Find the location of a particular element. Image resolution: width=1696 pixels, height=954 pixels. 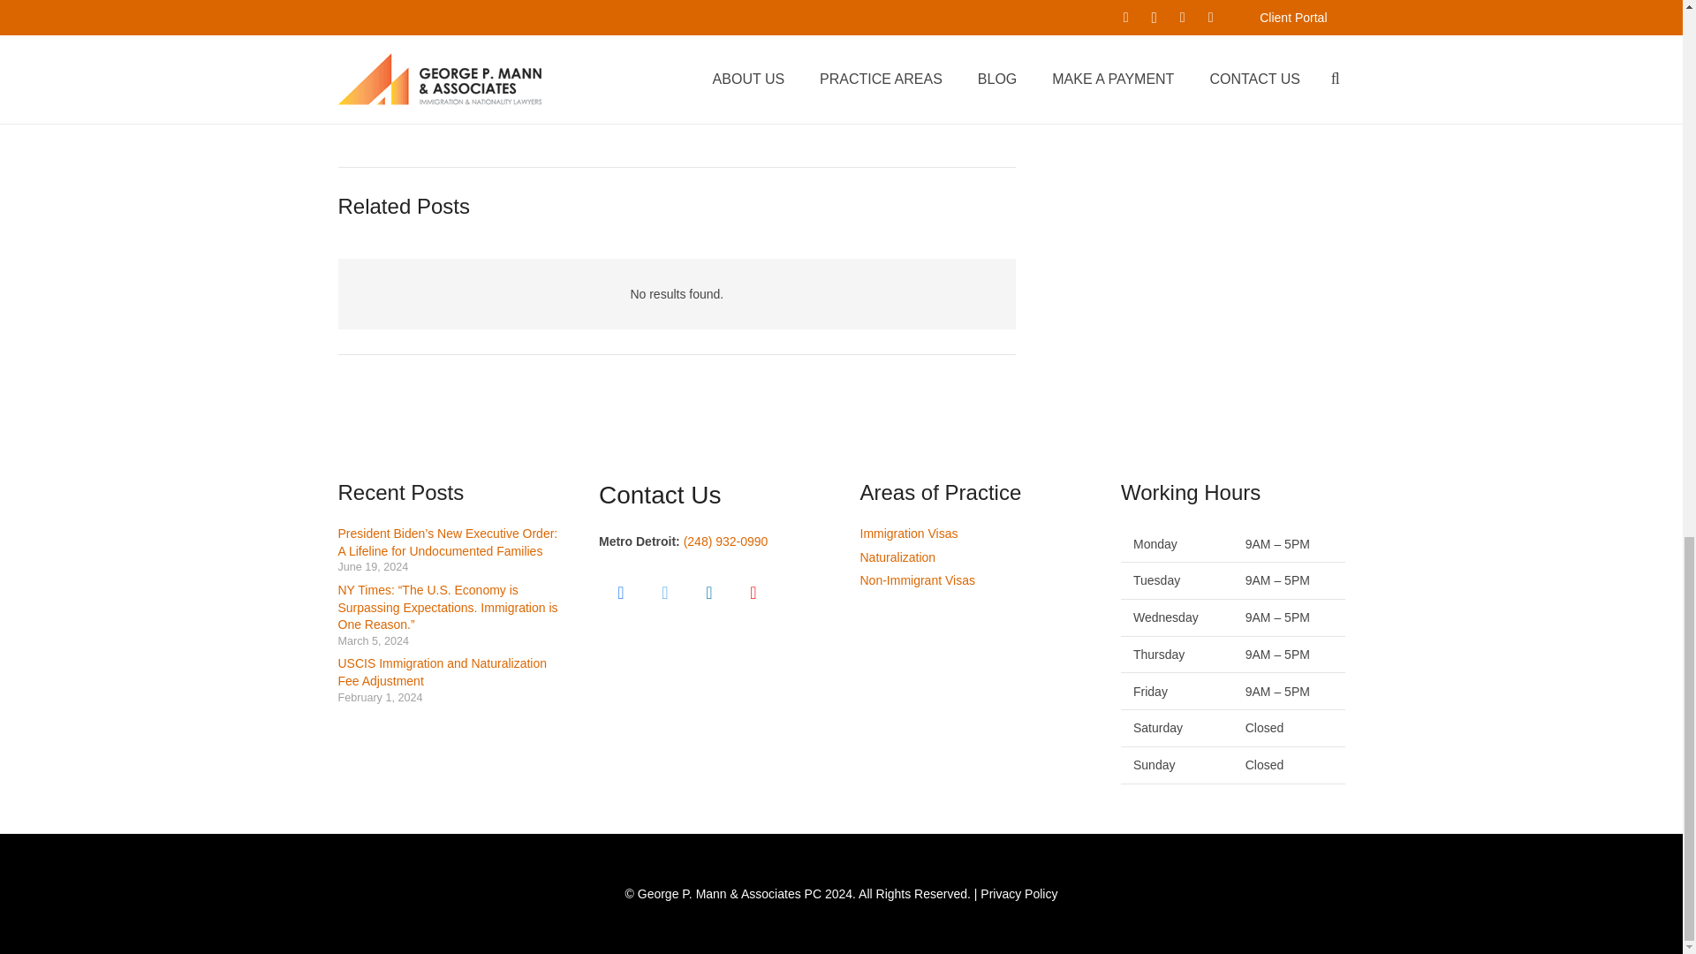

Facebook is located at coordinates (620, 592).